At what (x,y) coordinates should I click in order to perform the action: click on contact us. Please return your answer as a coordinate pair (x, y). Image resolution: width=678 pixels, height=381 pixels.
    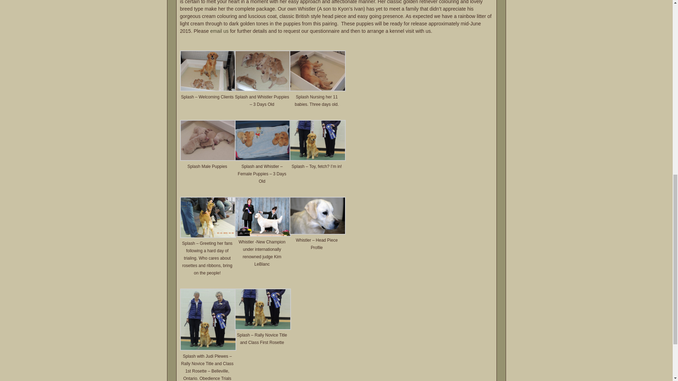
    Looking at the image, I should click on (219, 31).